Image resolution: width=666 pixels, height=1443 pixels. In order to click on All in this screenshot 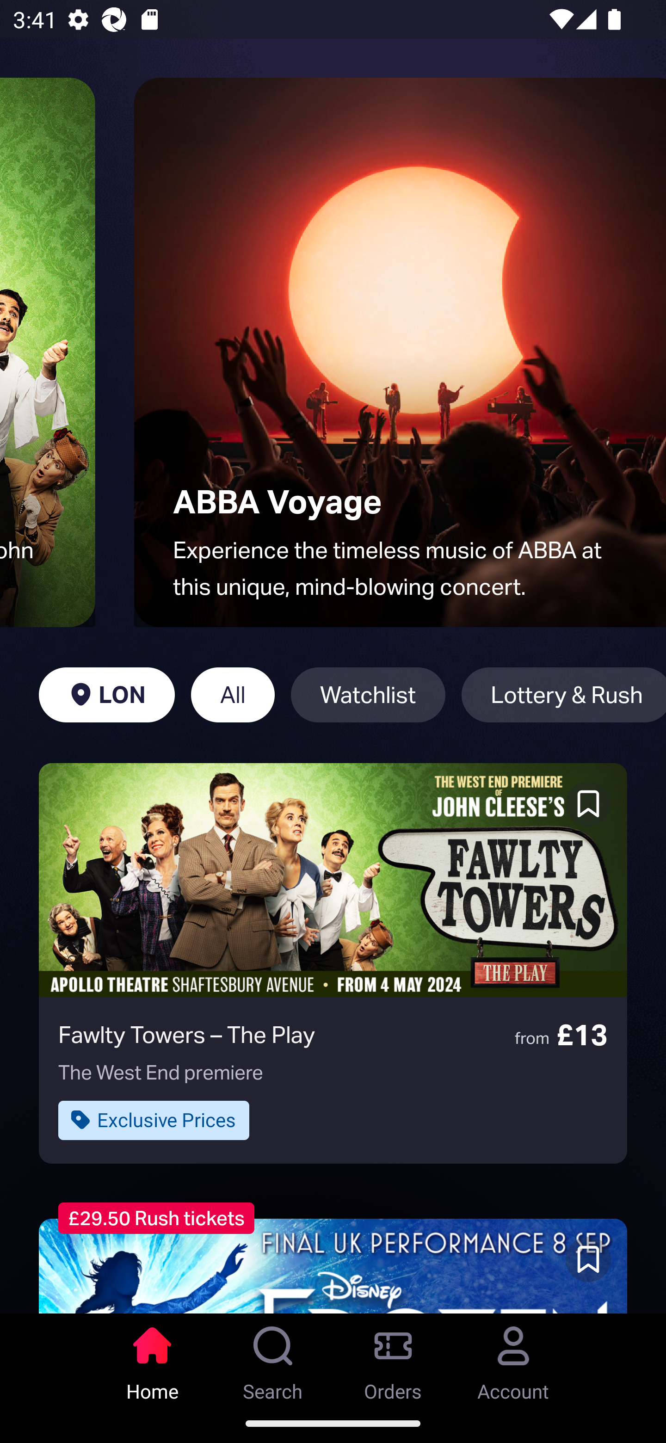, I will do `click(233, 695)`.